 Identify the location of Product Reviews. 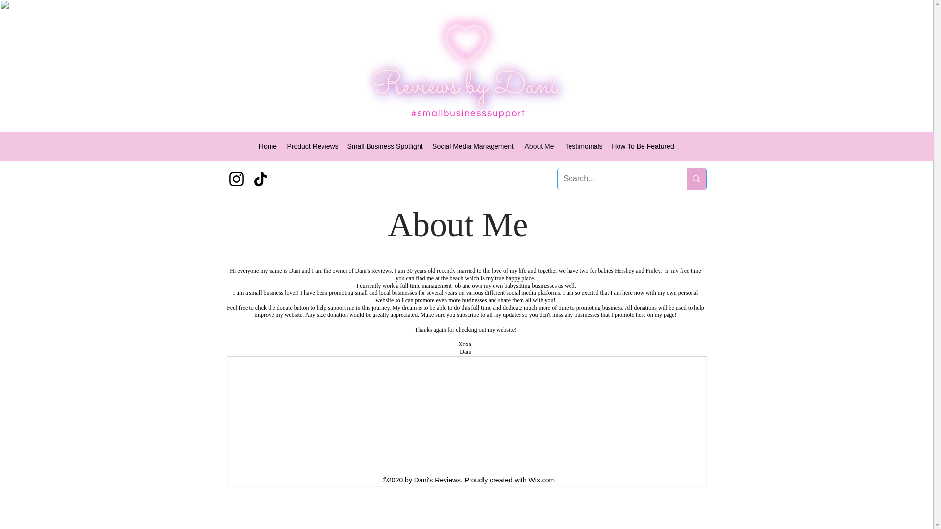
(312, 146).